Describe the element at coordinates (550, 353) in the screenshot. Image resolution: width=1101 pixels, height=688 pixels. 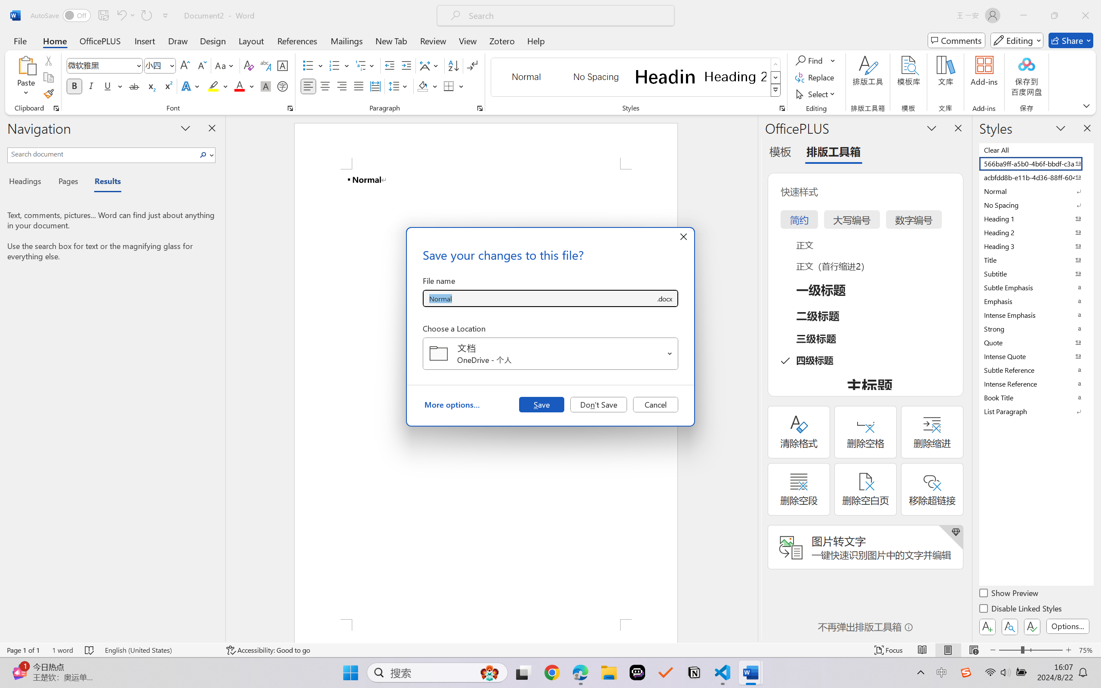
I see `Choose a Location` at that location.